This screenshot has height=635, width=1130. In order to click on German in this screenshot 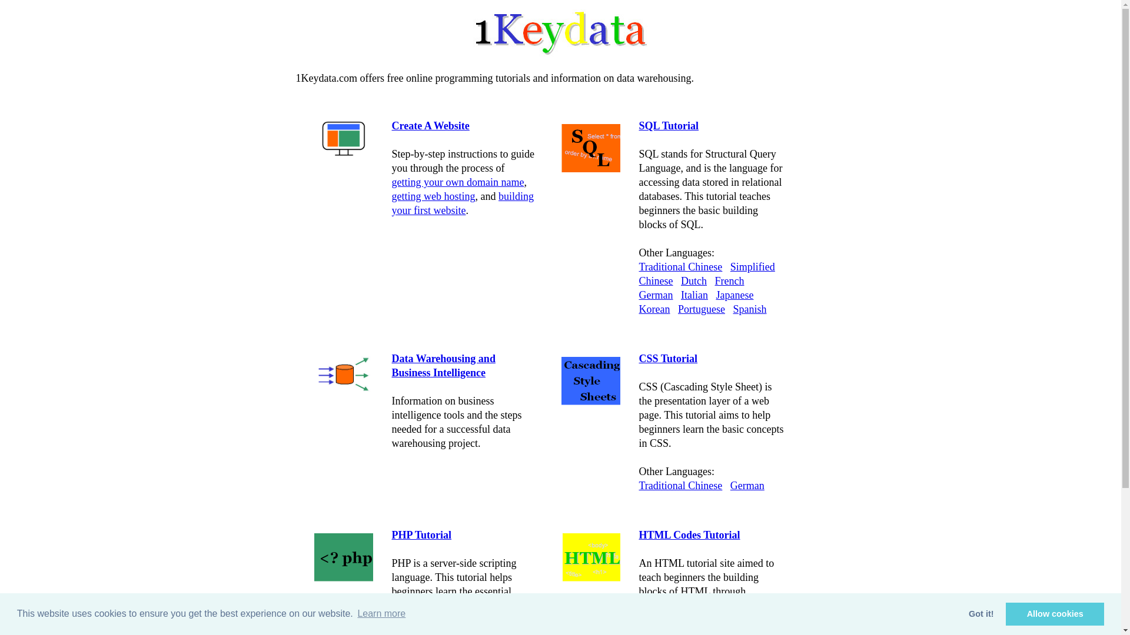, I will do `click(656, 295)`.